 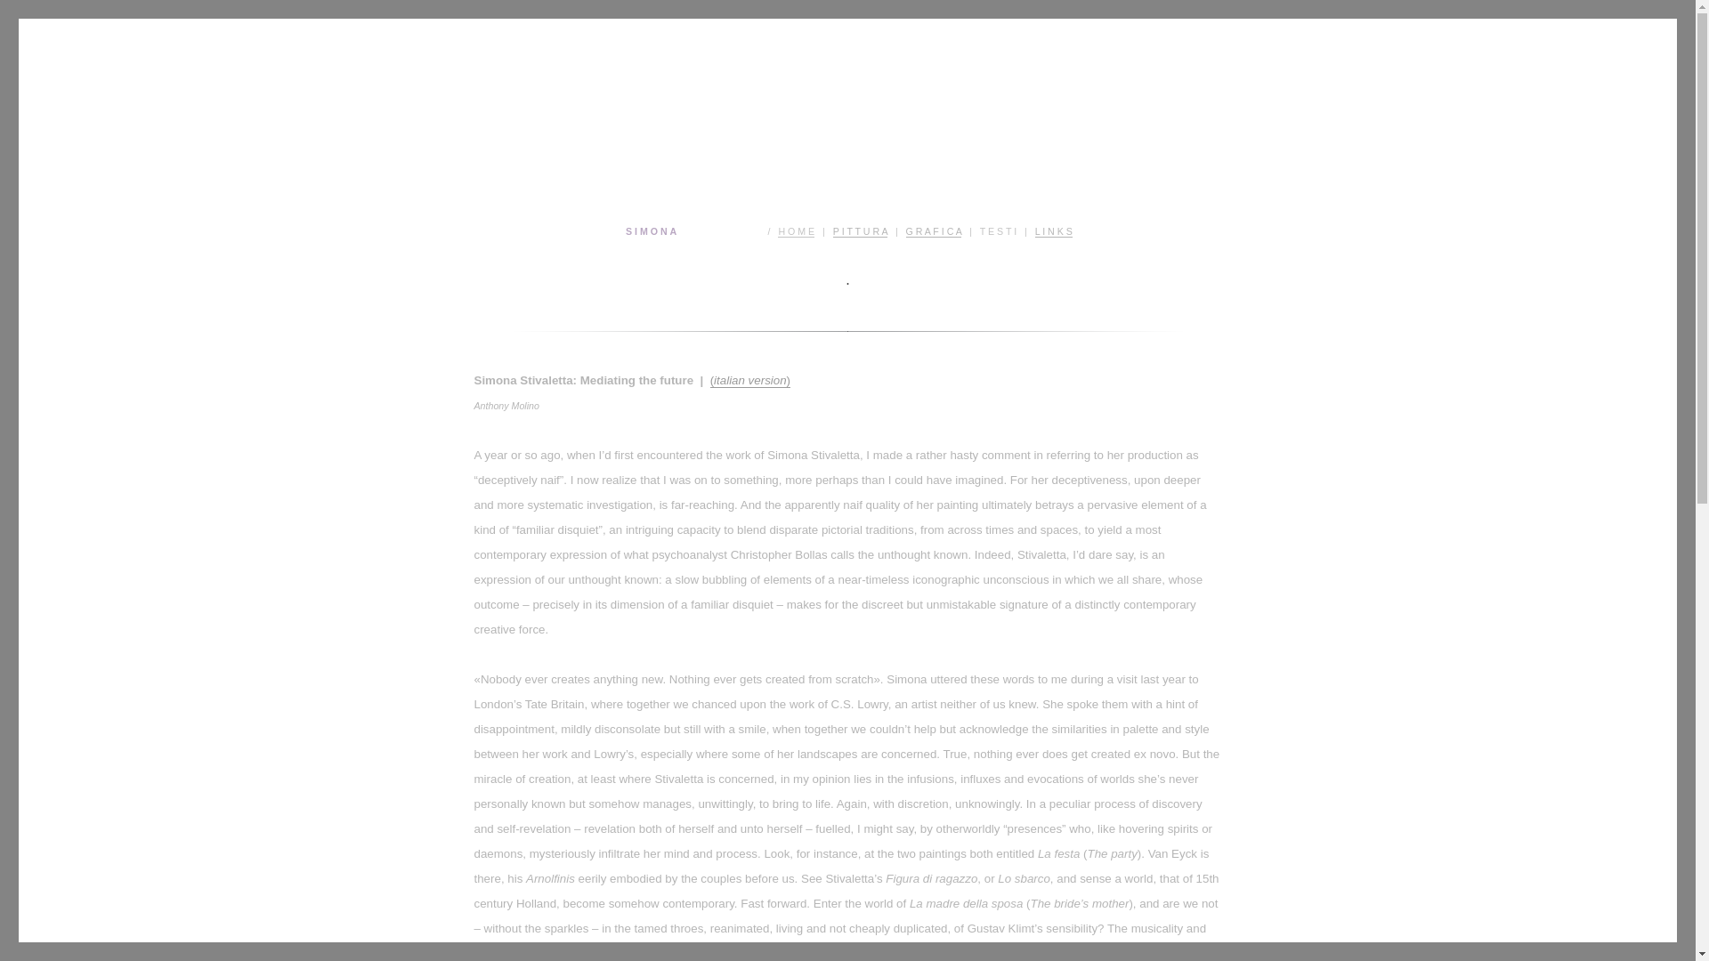 I want to click on Simona Stivaletta, so click(x=417, y=133).